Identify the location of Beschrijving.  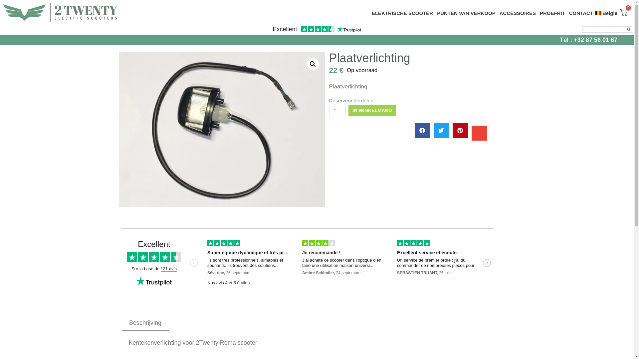
(145, 323).